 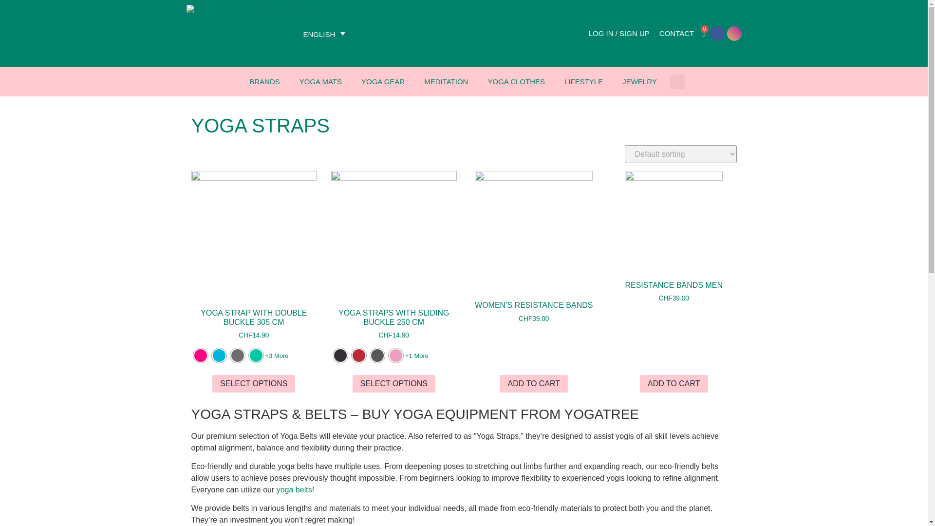 What do you see at coordinates (340, 356) in the screenshot?
I see `Black` at bounding box center [340, 356].